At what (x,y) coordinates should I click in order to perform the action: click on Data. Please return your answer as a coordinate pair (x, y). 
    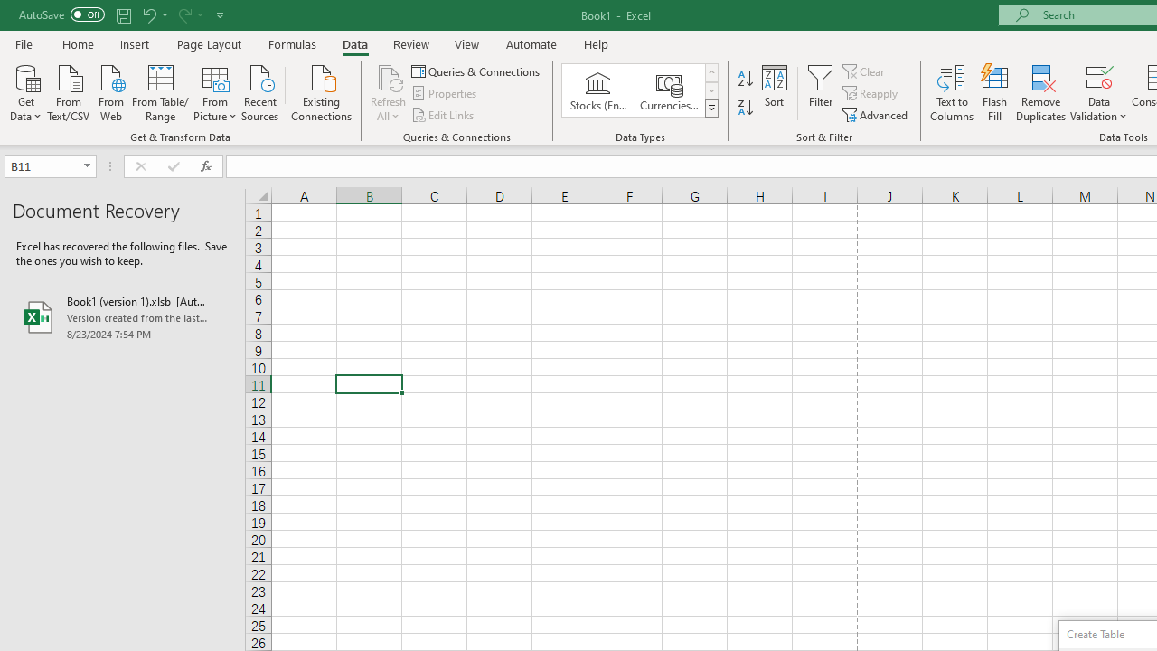
    Looking at the image, I should click on (354, 43).